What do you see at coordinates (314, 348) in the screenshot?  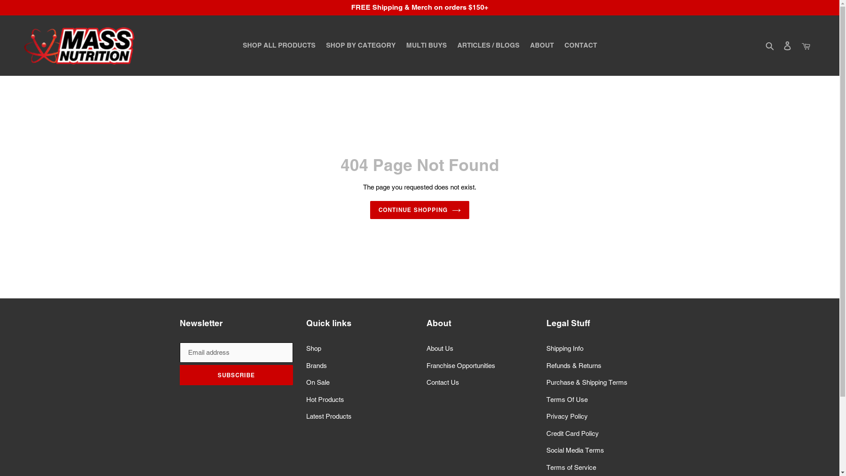 I see `Shop` at bounding box center [314, 348].